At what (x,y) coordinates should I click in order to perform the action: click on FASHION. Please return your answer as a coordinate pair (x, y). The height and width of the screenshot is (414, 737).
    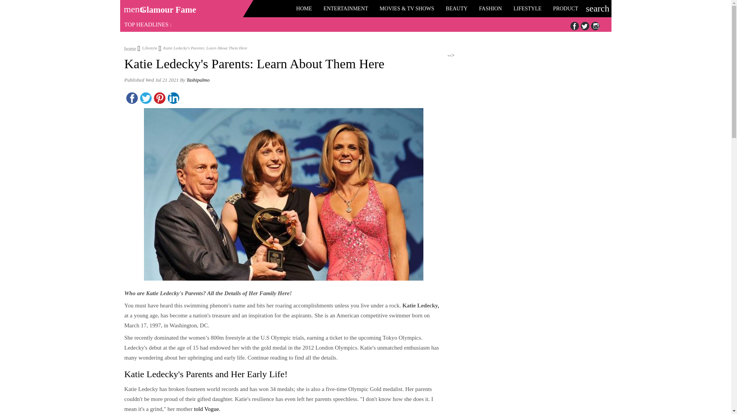
    Looking at the image, I should click on (490, 8).